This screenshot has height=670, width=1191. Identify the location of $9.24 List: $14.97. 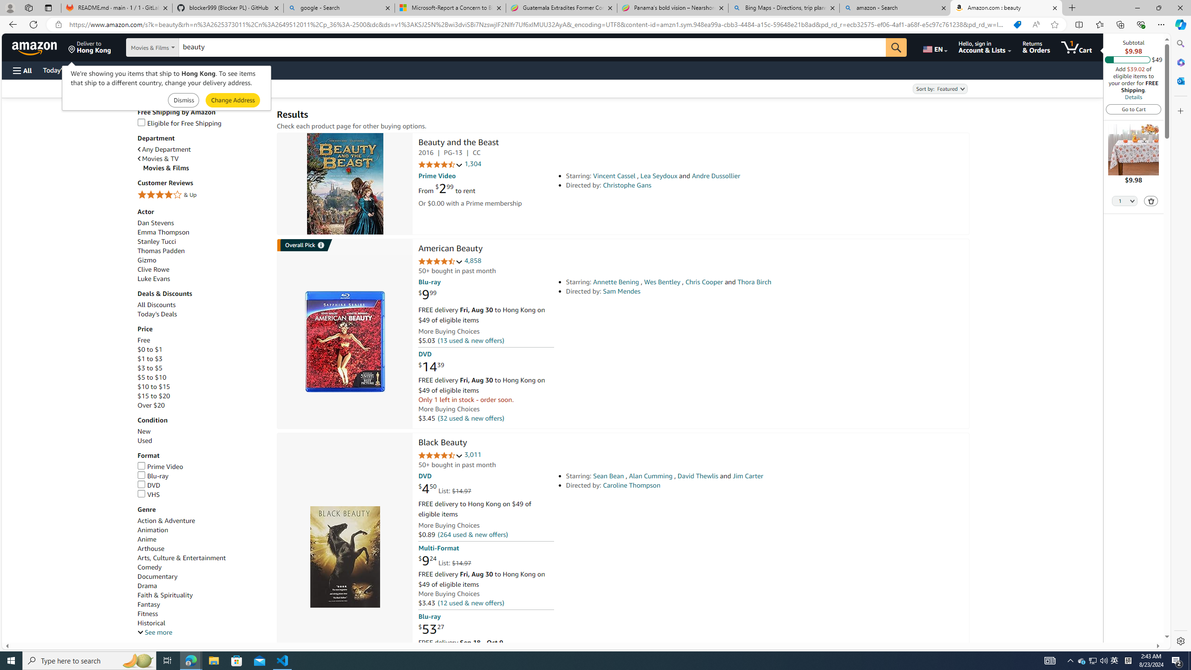
(445, 561).